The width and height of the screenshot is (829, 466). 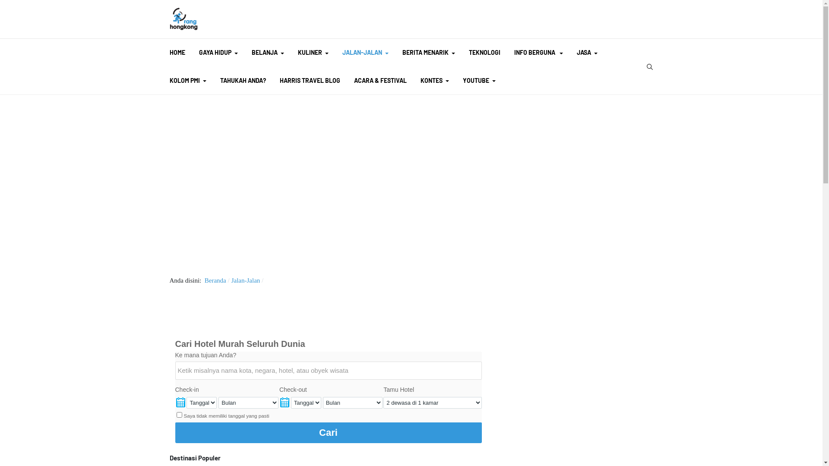 I want to click on ACARA & FESTIVAL, so click(x=380, y=81).